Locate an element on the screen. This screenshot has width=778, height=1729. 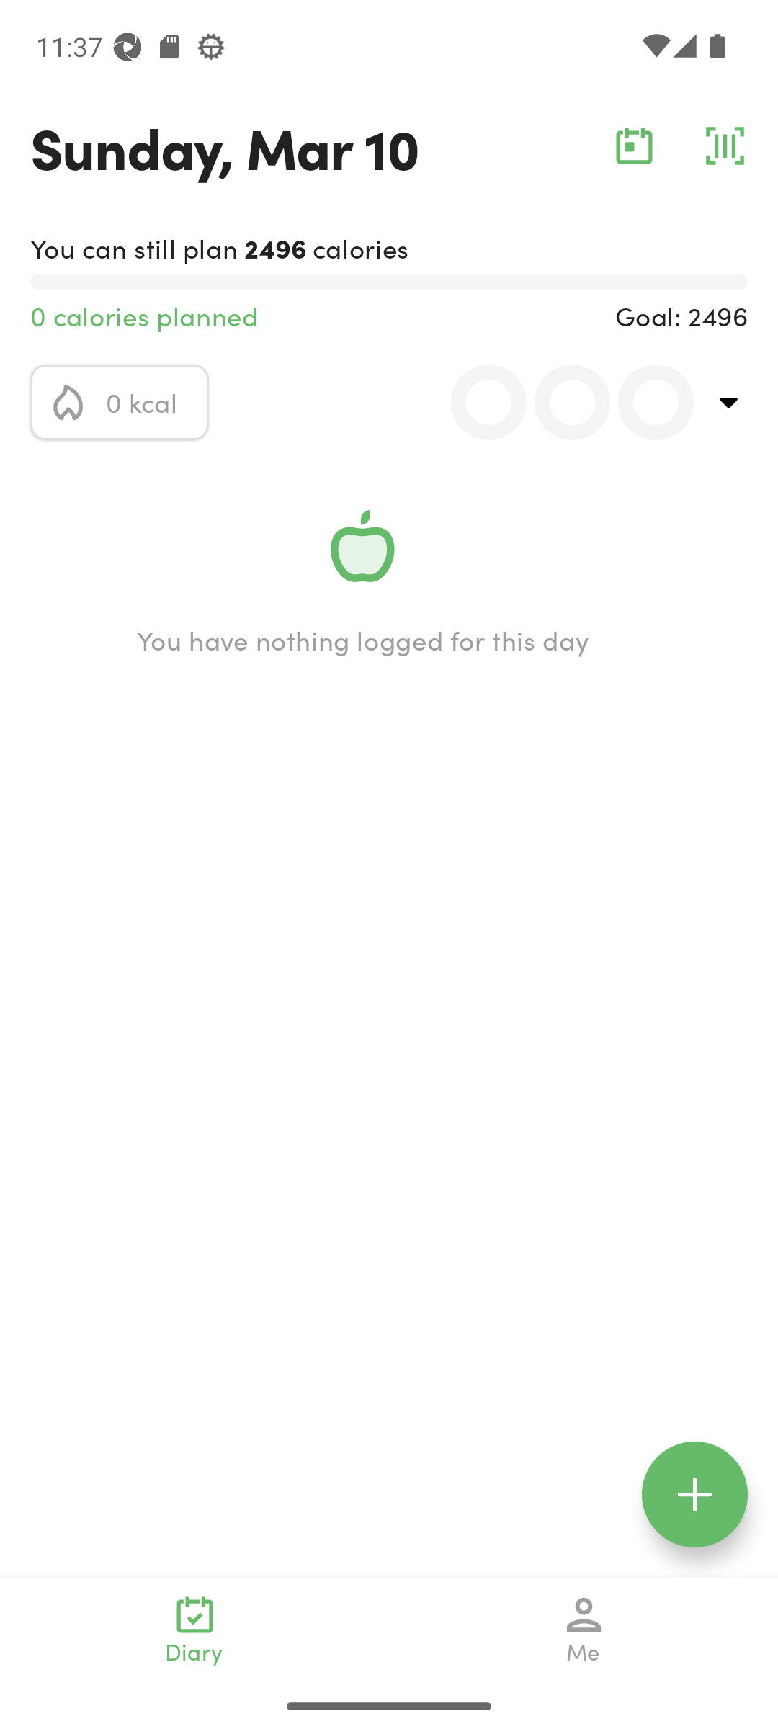
0.0 0.0 0.0 is located at coordinates (560, 402).